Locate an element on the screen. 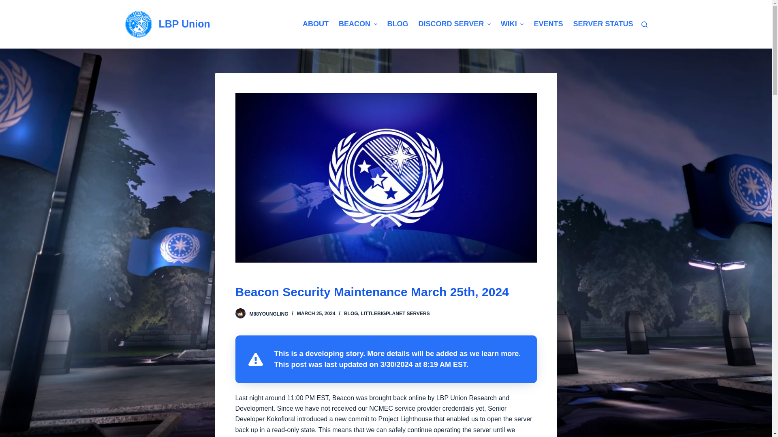 The height and width of the screenshot is (437, 778). DISCORD SERVER is located at coordinates (454, 24).